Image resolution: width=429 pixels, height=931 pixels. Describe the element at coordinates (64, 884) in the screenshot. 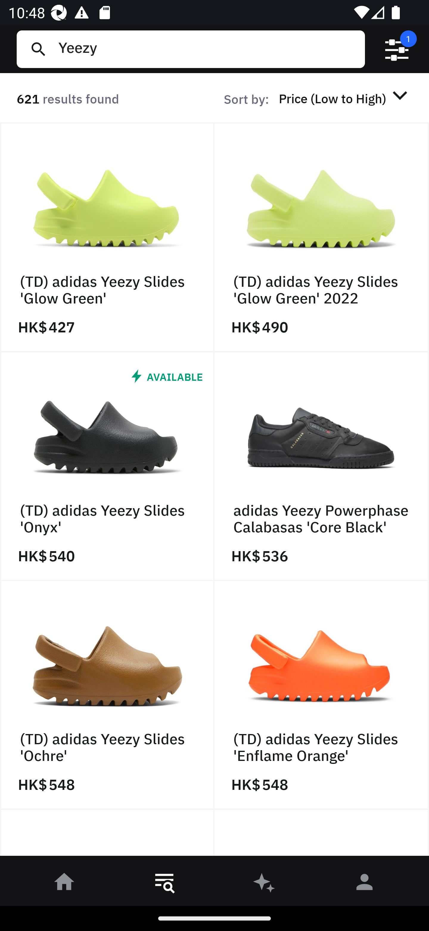

I see `󰋜` at that location.